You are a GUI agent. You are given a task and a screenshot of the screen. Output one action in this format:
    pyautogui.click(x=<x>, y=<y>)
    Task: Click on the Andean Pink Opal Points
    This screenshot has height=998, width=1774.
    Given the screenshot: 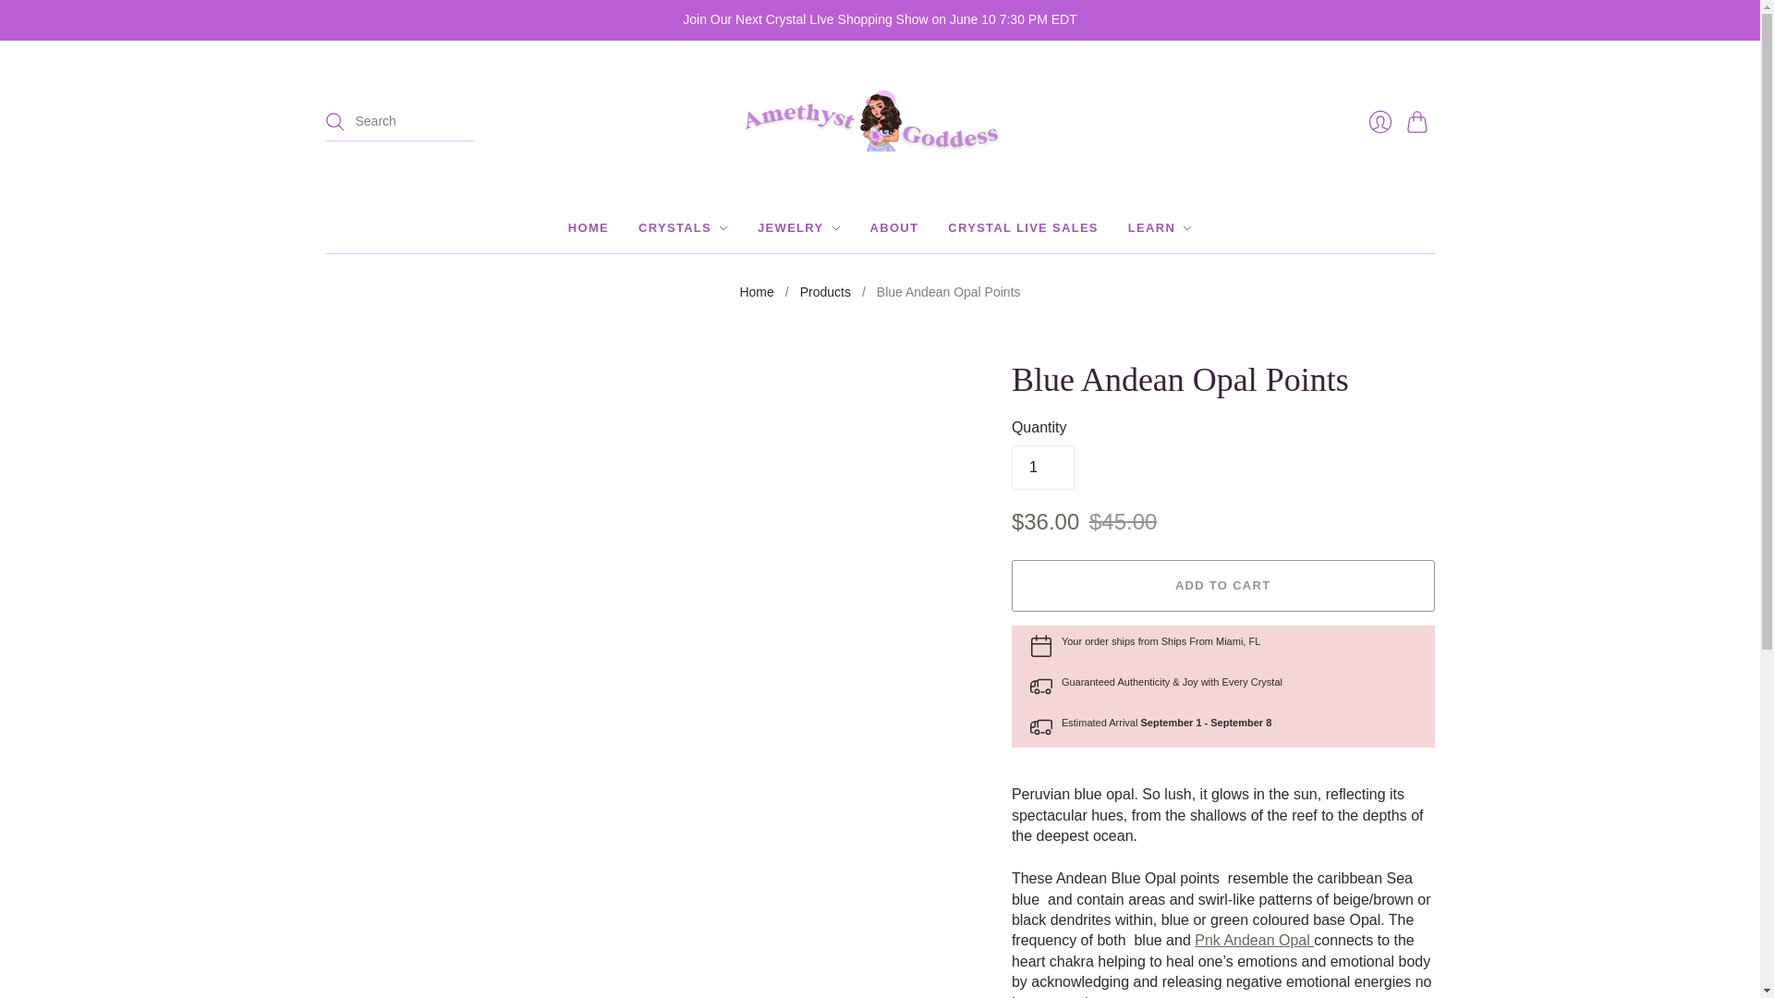 What is the action you would take?
    pyautogui.click(x=1254, y=940)
    